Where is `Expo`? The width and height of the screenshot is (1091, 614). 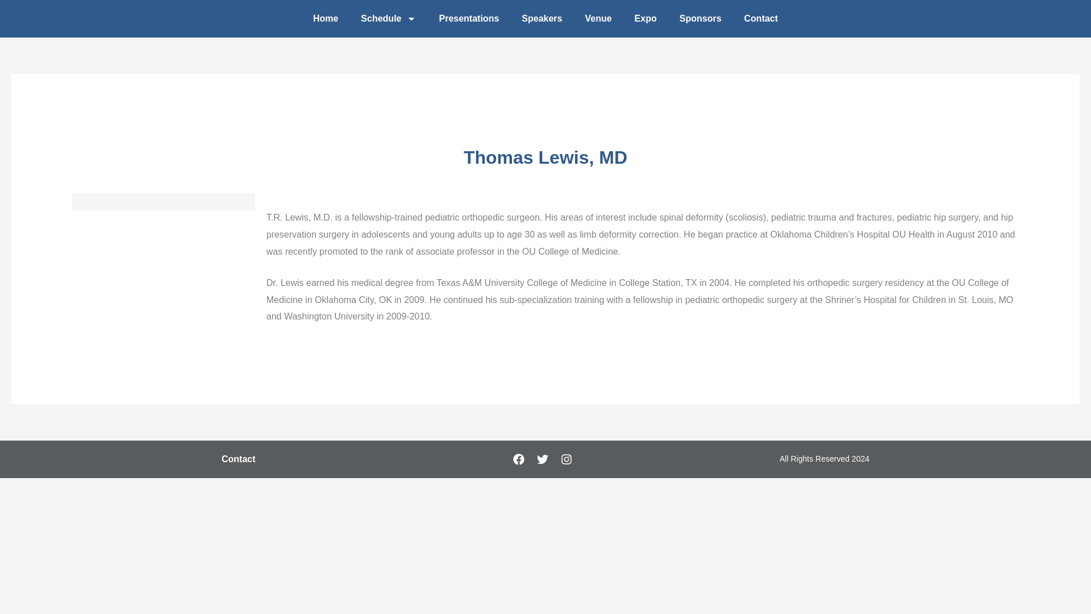
Expo is located at coordinates (646, 18).